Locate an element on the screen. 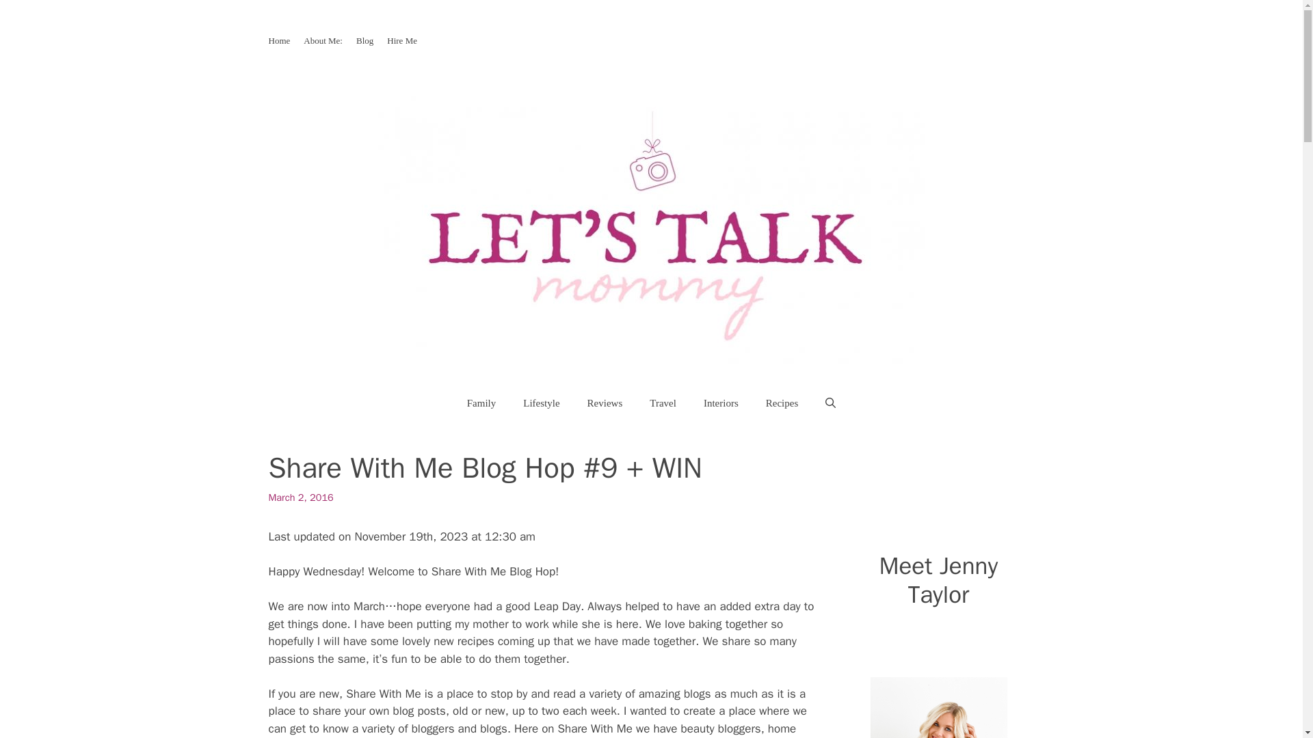 Image resolution: width=1313 pixels, height=738 pixels. Lifestyle is located at coordinates (540, 403).